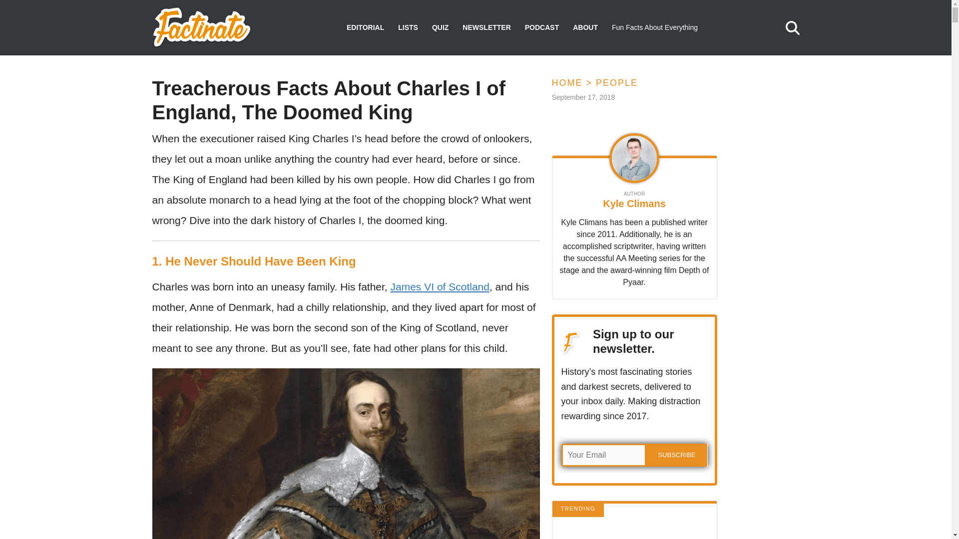 The width and height of the screenshot is (959, 539). Describe the element at coordinates (486, 27) in the screenshot. I see `NEWSLETTER` at that location.